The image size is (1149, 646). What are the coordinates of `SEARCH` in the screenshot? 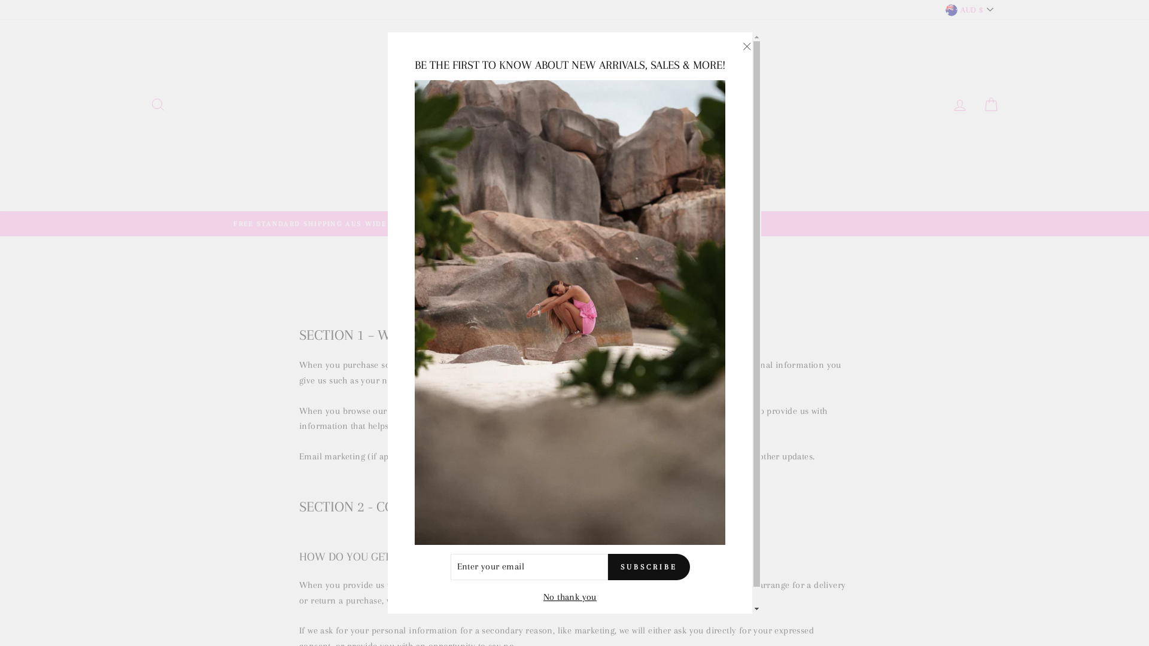 It's located at (158, 105).